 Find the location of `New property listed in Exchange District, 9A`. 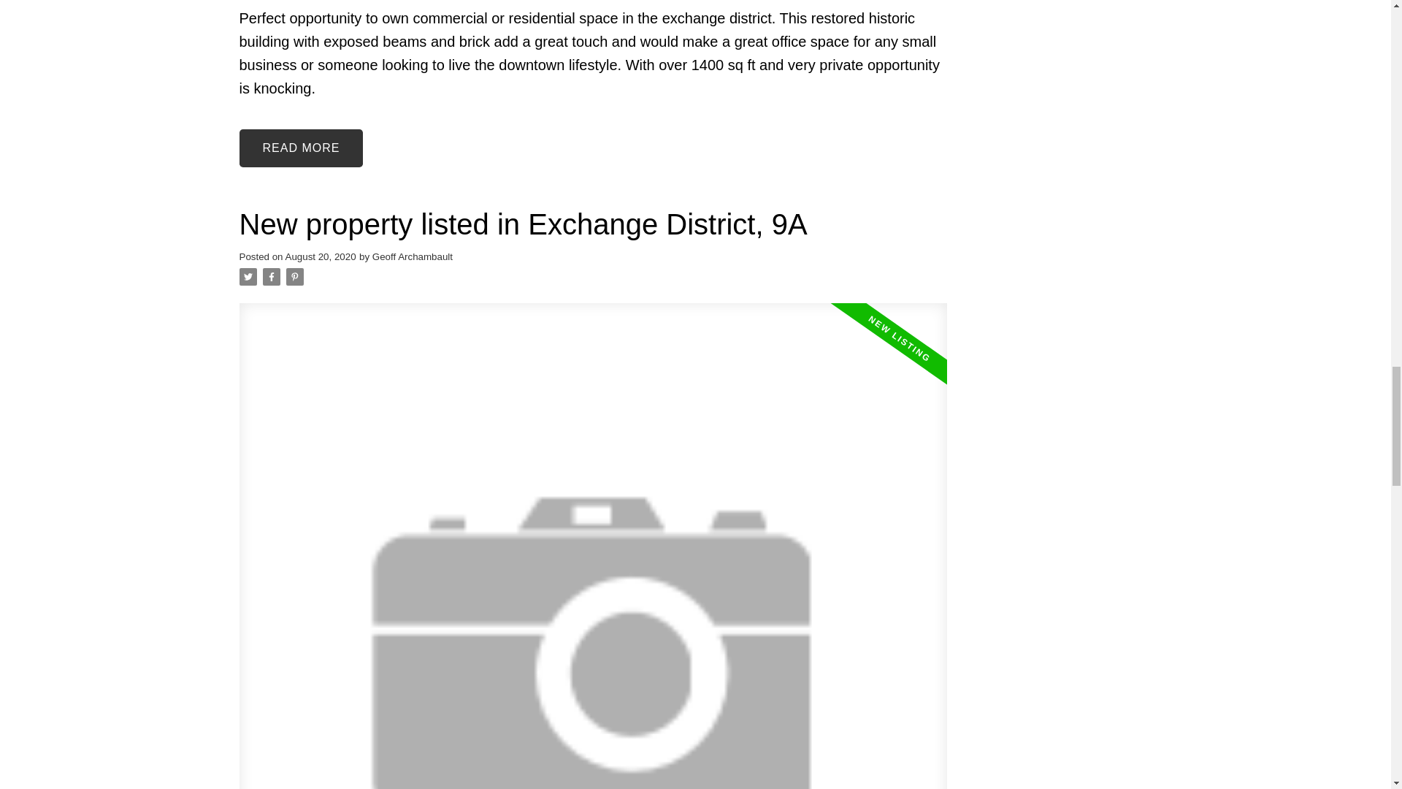

New property listed in Exchange District, 9A is located at coordinates (593, 224).